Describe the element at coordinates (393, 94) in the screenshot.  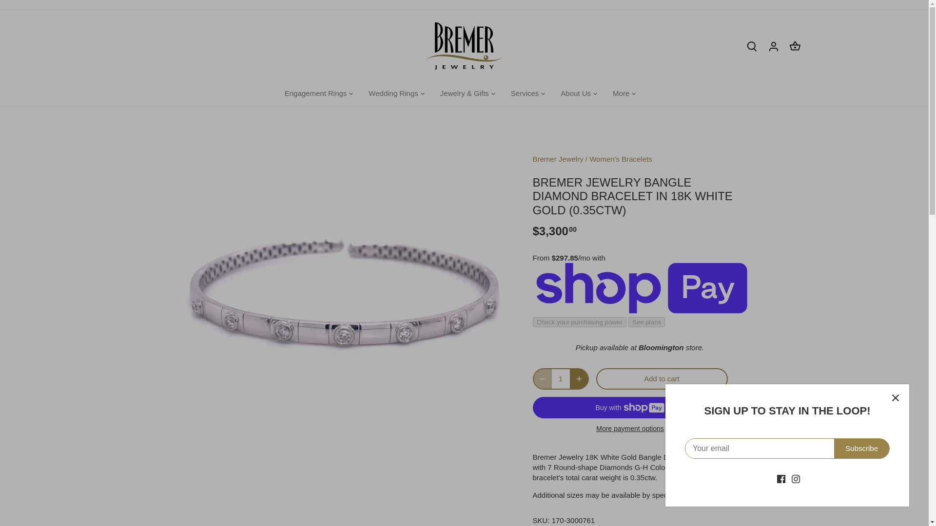
I see `Wedding Rings` at that location.